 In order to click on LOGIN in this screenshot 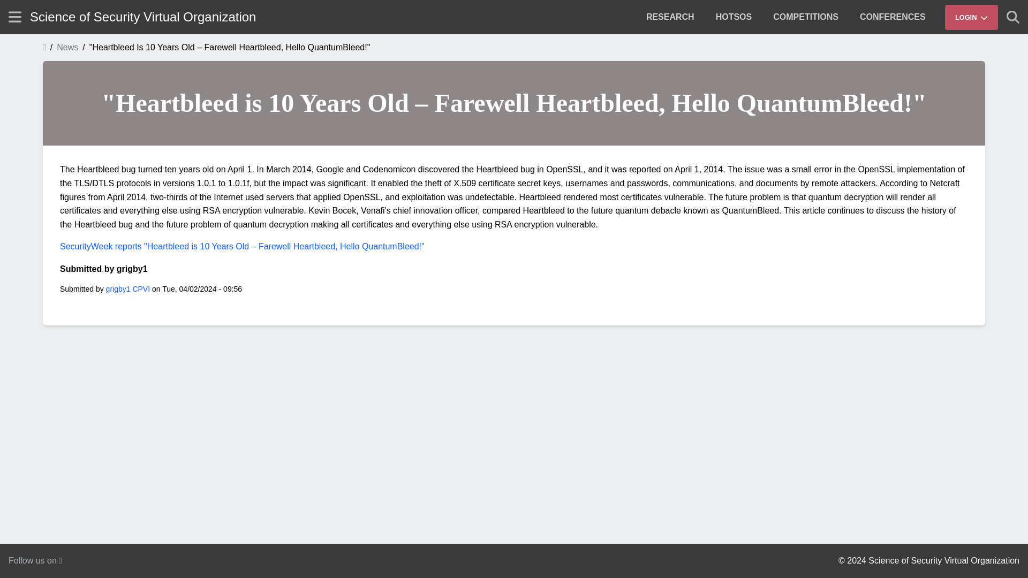, I will do `click(971, 17)`.